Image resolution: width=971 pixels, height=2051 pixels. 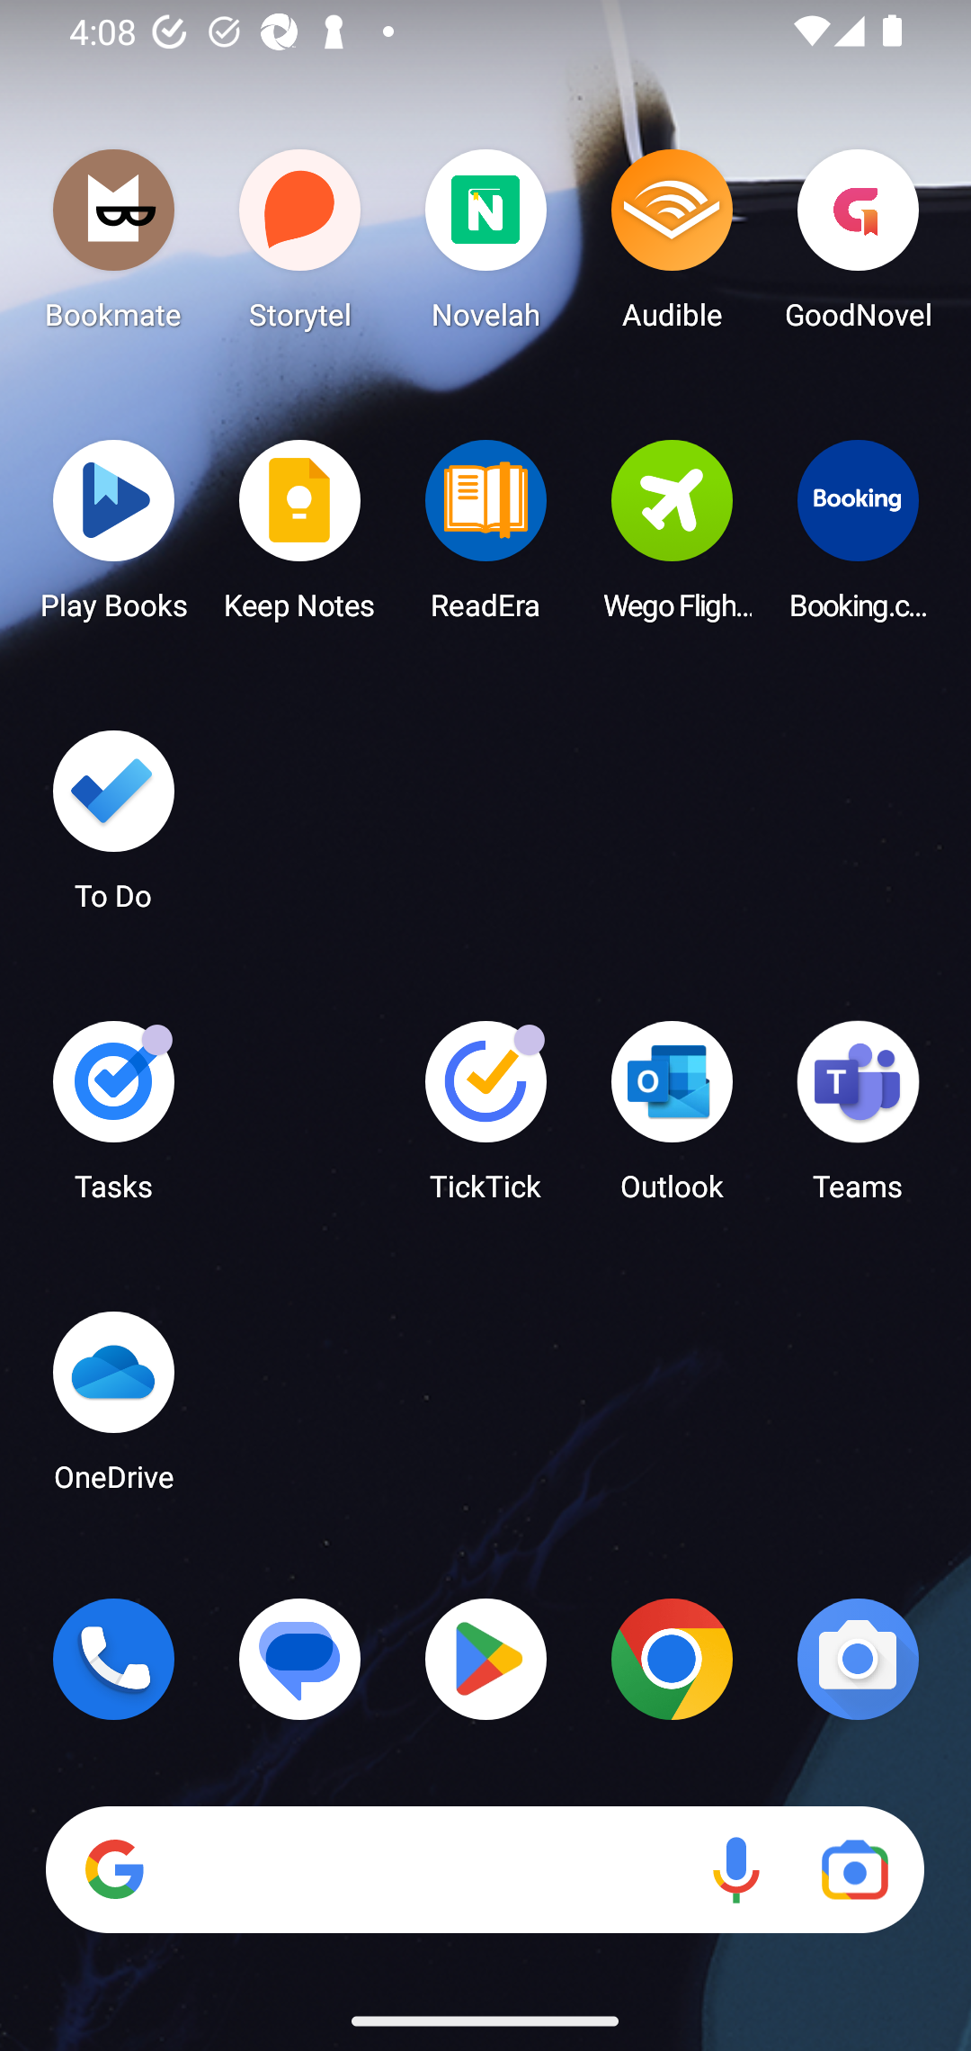 I want to click on Audible, so click(x=672, y=246).